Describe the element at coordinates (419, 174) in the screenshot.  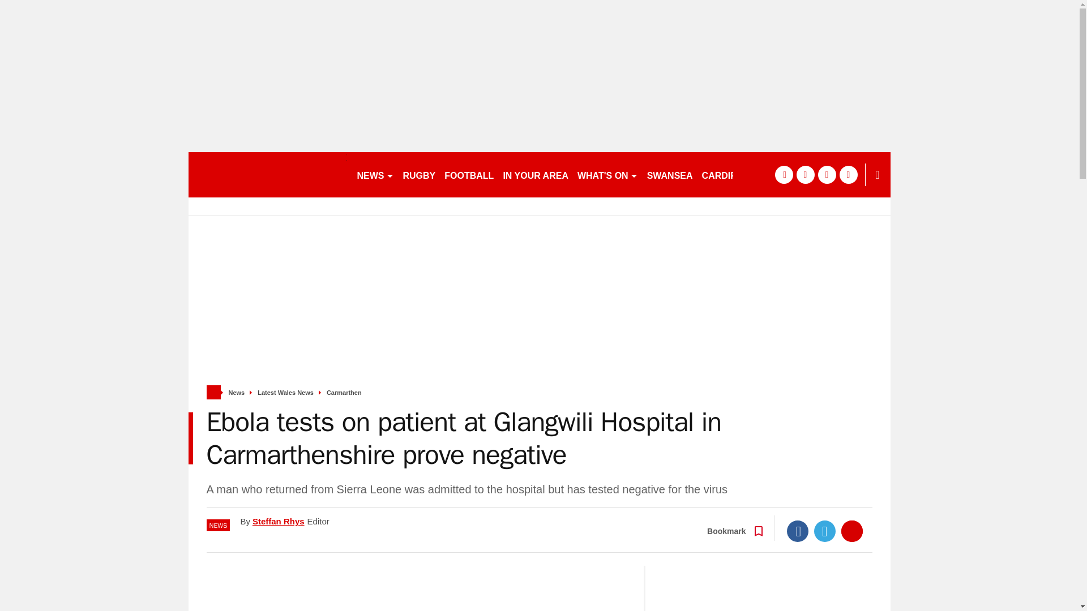
I see `RUGBY` at that location.